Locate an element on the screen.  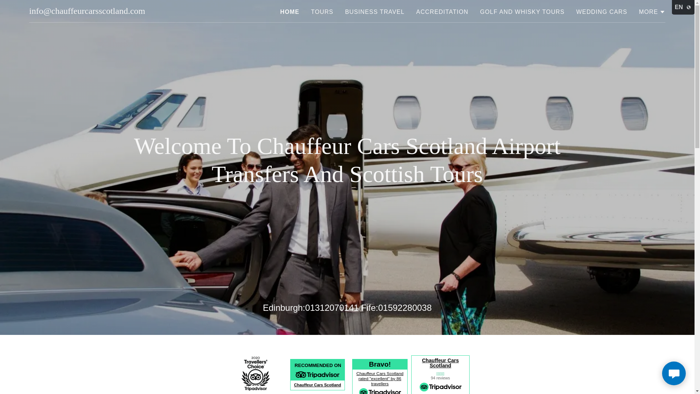
GOLF AND WHISKY TOURS is located at coordinates (522, 12).